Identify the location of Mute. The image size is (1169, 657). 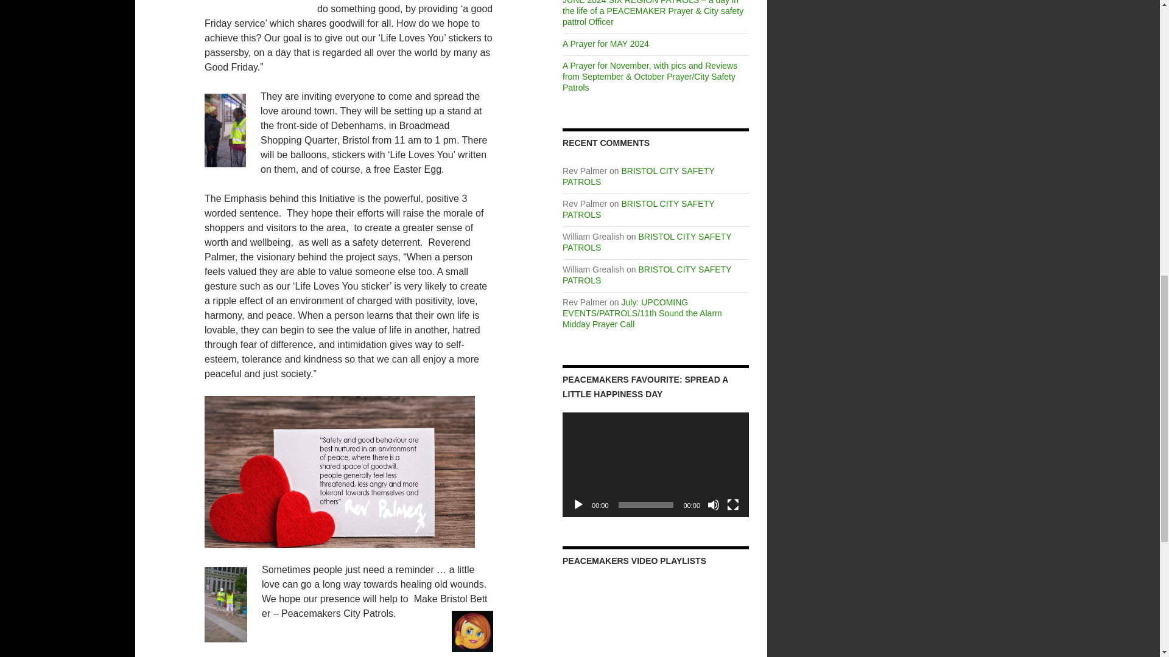
(714, 505).